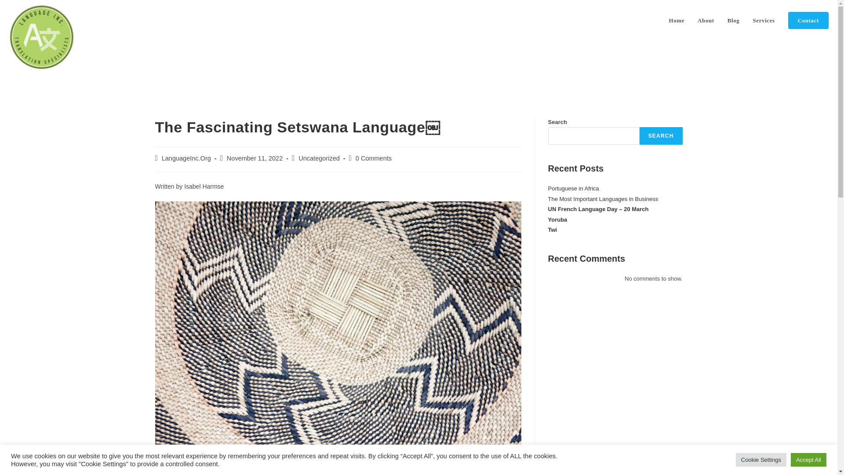  What do you see at coordinates (186, 158) in the screenshot?
I see `Posts by LanguageInc.Org` at bounding box center [186, 158].